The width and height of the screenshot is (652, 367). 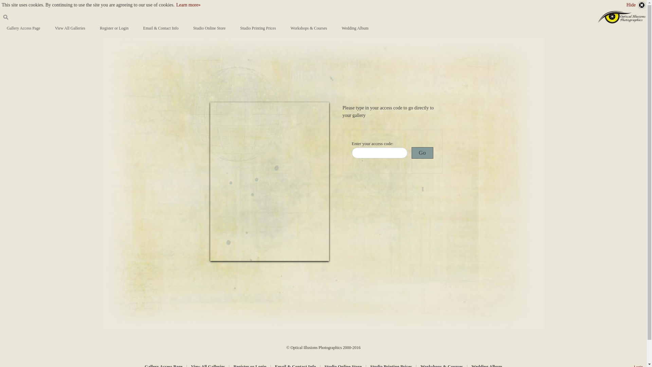 I want to click on Studio Printing Prices, so click(x=258, y=28).